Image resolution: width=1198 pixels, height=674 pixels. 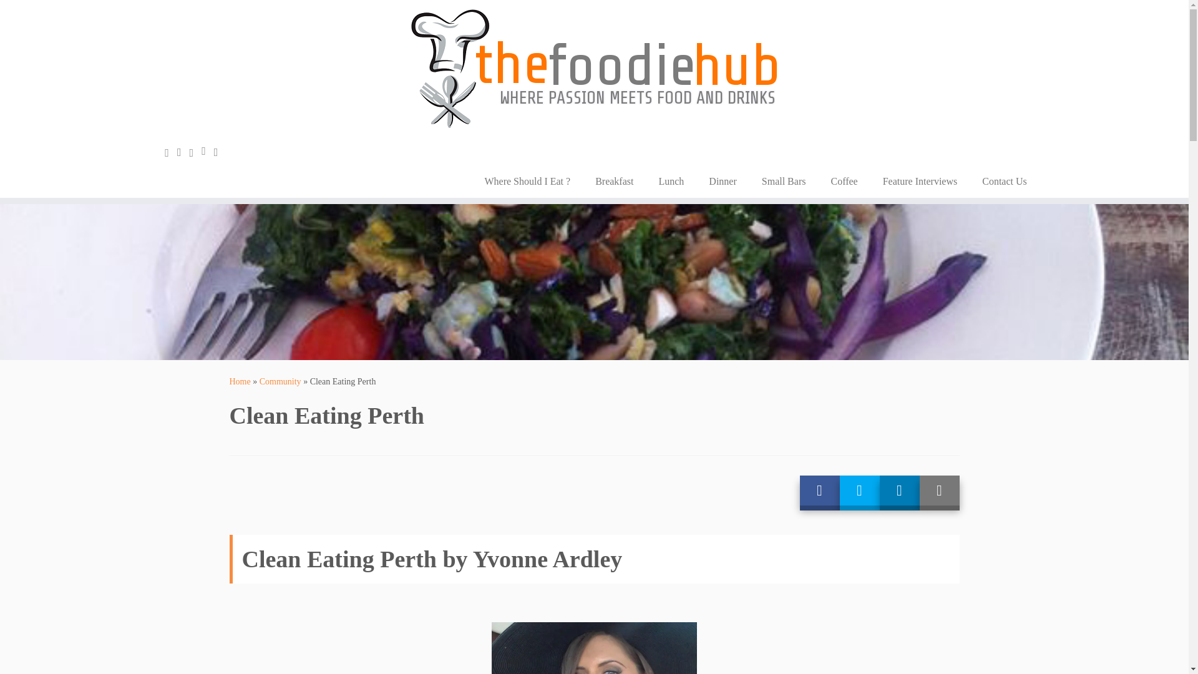 I want to click on Small Bars, so click(x=784, y=181).